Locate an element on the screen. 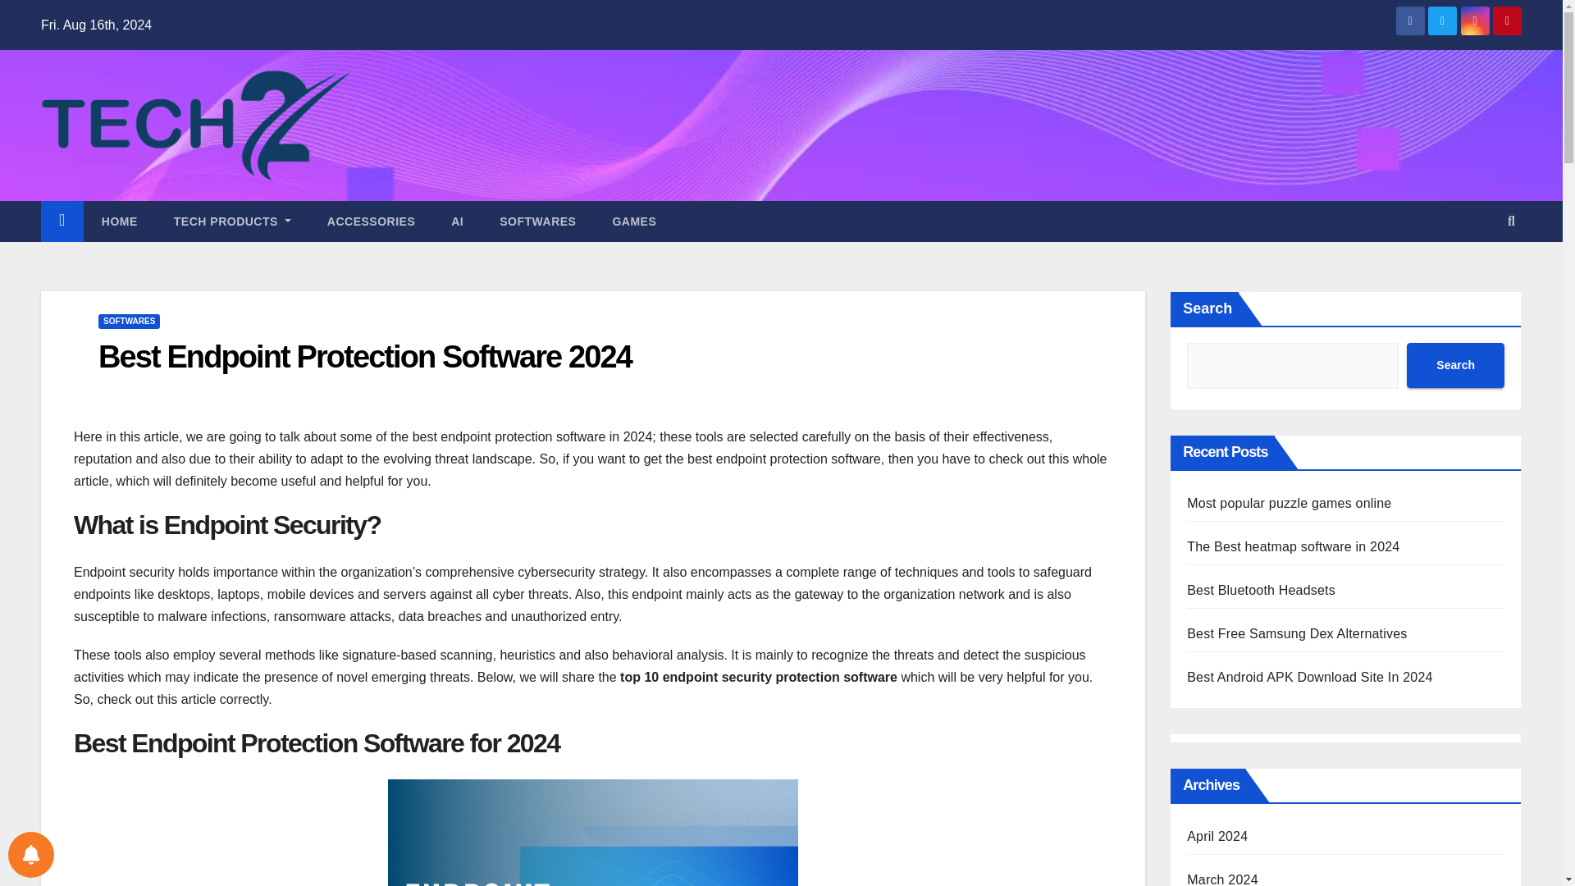 This screenshot has height=886, width=1575. SOFTWARES is located at coordinates (129, 322).